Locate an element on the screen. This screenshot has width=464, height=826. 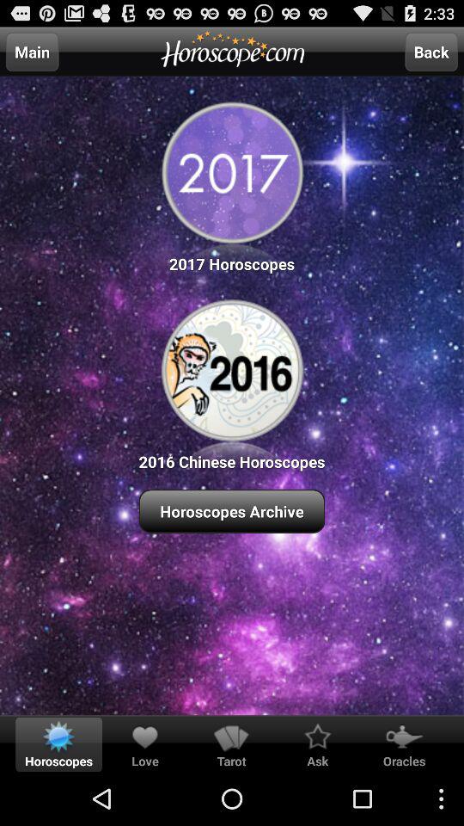
select main at the top left corner is located at coordinates (32, 52).